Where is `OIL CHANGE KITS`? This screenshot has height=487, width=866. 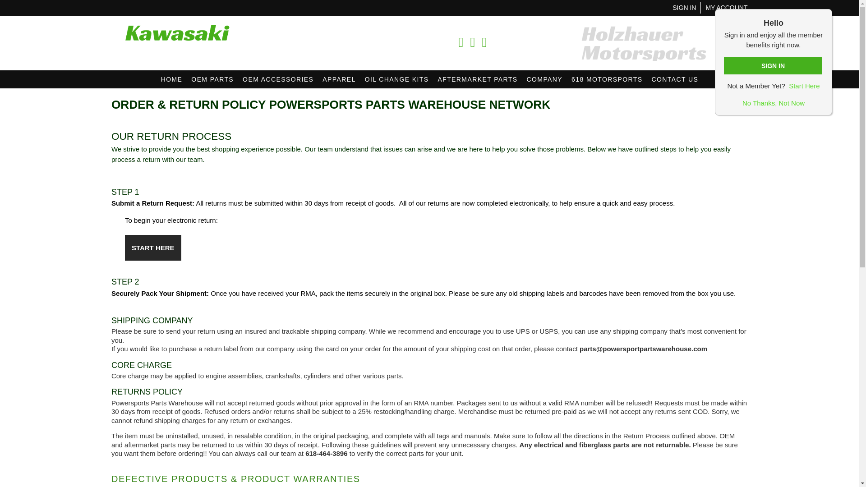 OIL CHANGE KITS is located at coordinates (397, 79).